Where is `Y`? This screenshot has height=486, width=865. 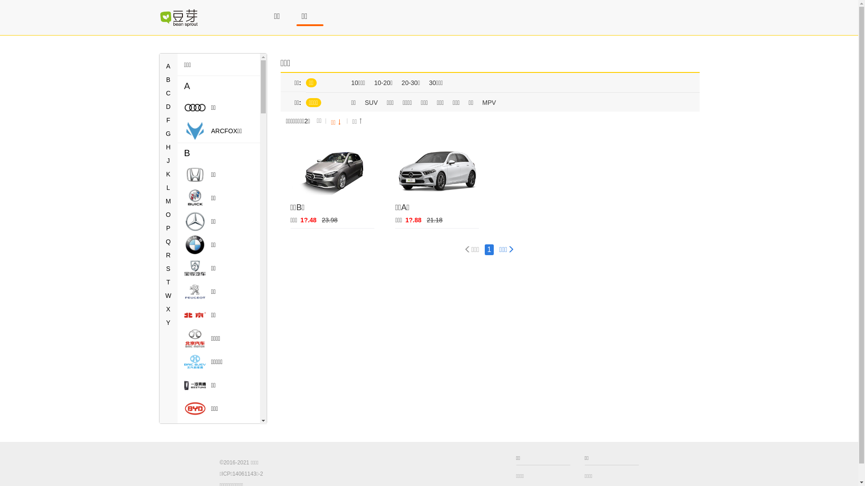 Y is located at coordinates (168, 323).